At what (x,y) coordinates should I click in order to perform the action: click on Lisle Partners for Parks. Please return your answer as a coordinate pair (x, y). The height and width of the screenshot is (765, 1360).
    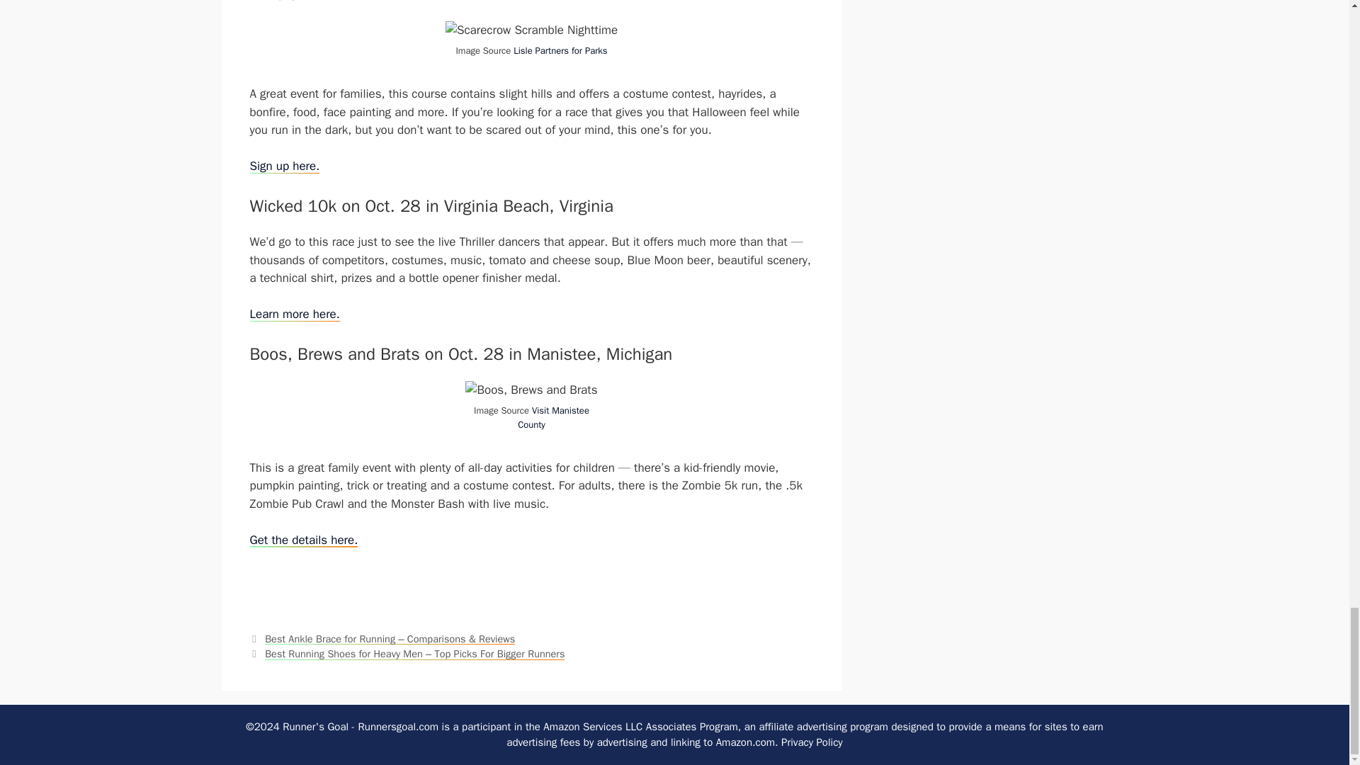
    Looking at the image, I should click on (560, 50).